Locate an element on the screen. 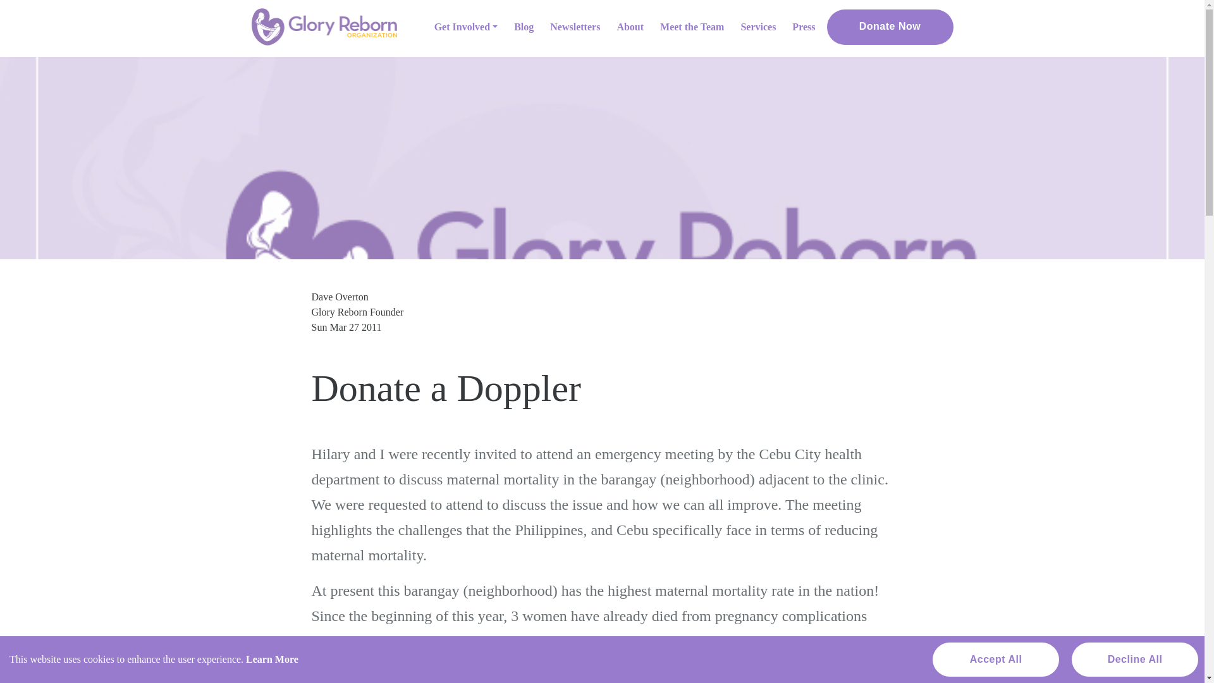 This screenshot has width=1214, height=683. Accept All is located at coordinates (995, 660).